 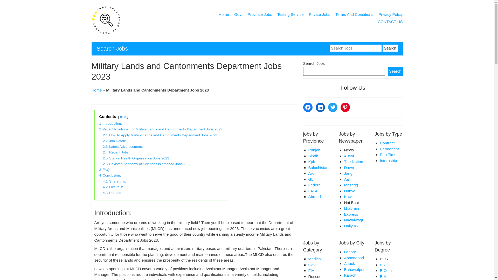 I want to click on Home, so click(x=224, y=15).